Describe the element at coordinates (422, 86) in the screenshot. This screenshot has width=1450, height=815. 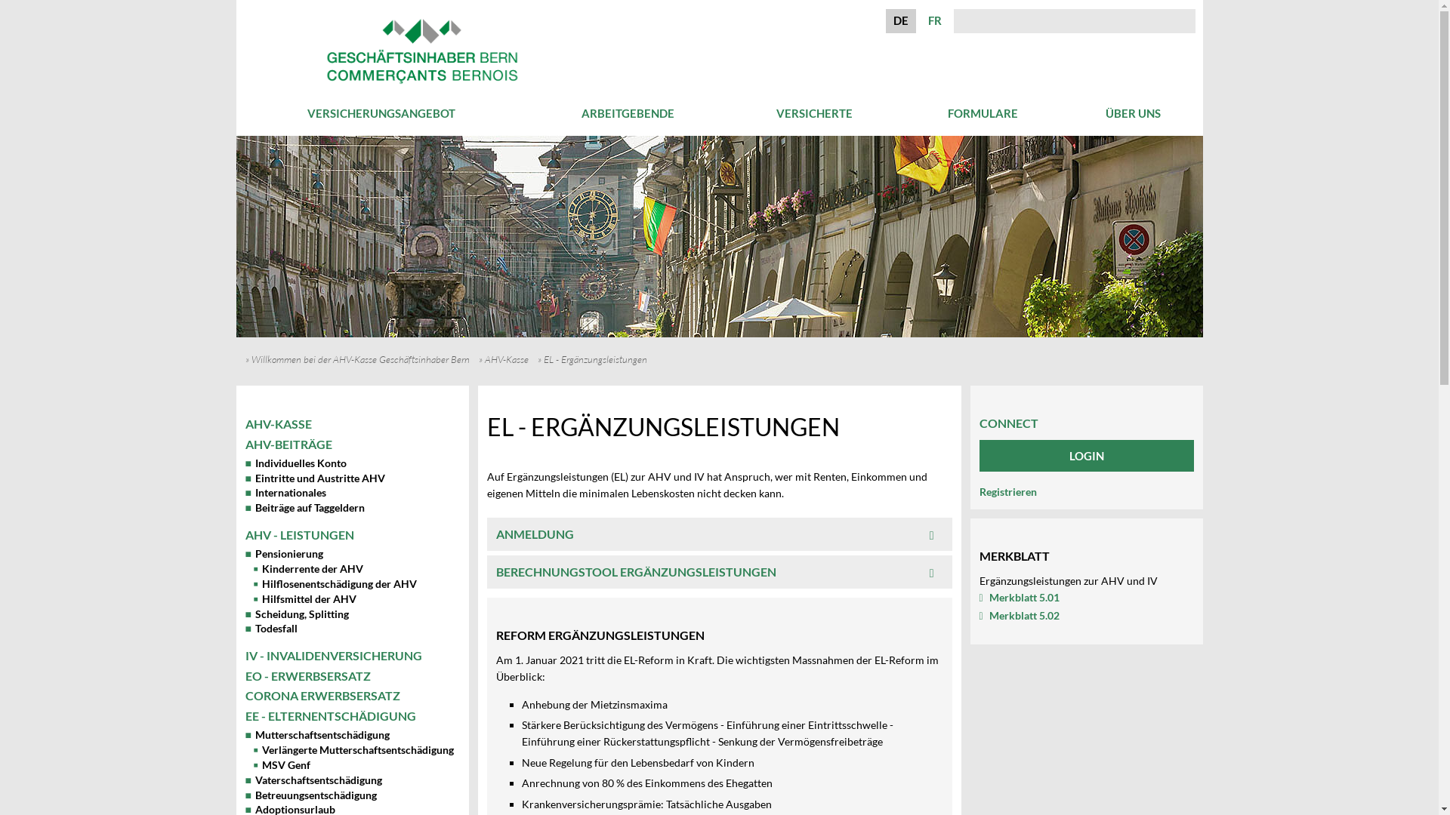
I see `Home` at that location.